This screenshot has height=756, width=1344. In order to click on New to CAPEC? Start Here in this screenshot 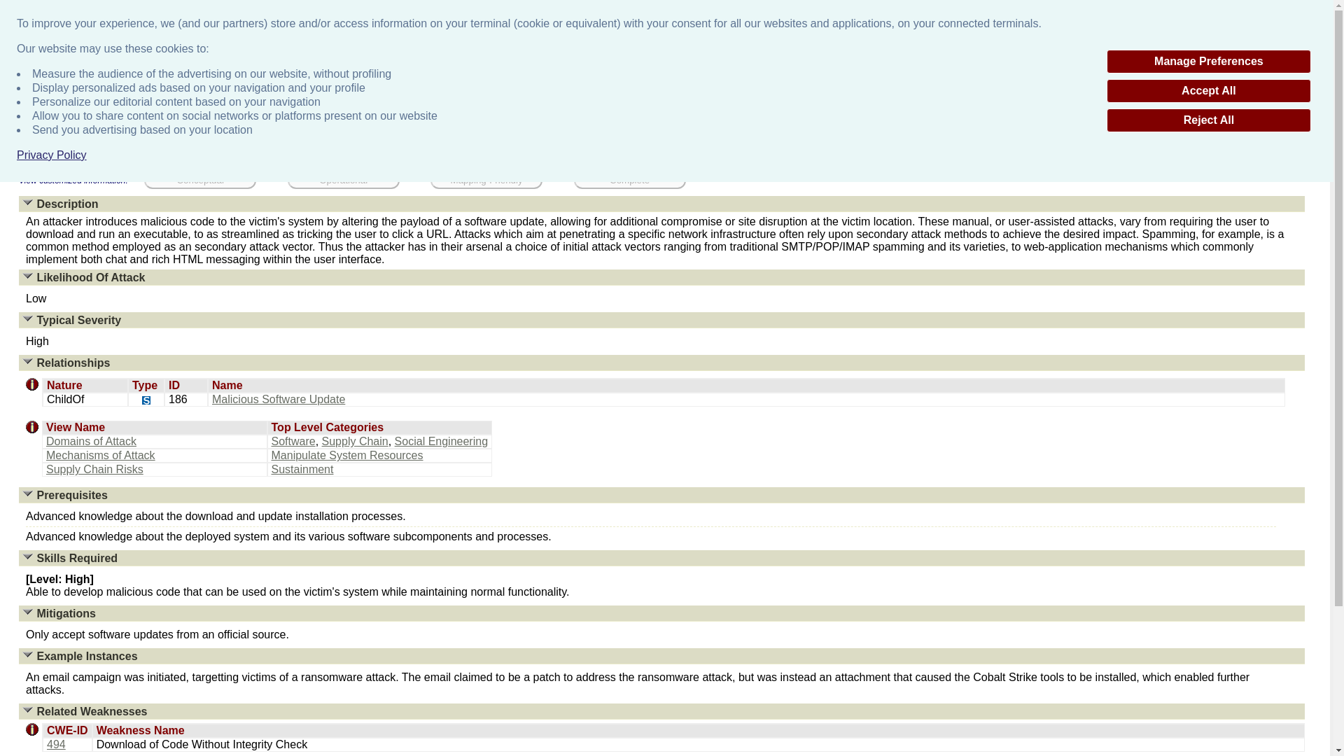, I will do `click(1284, 6)`.